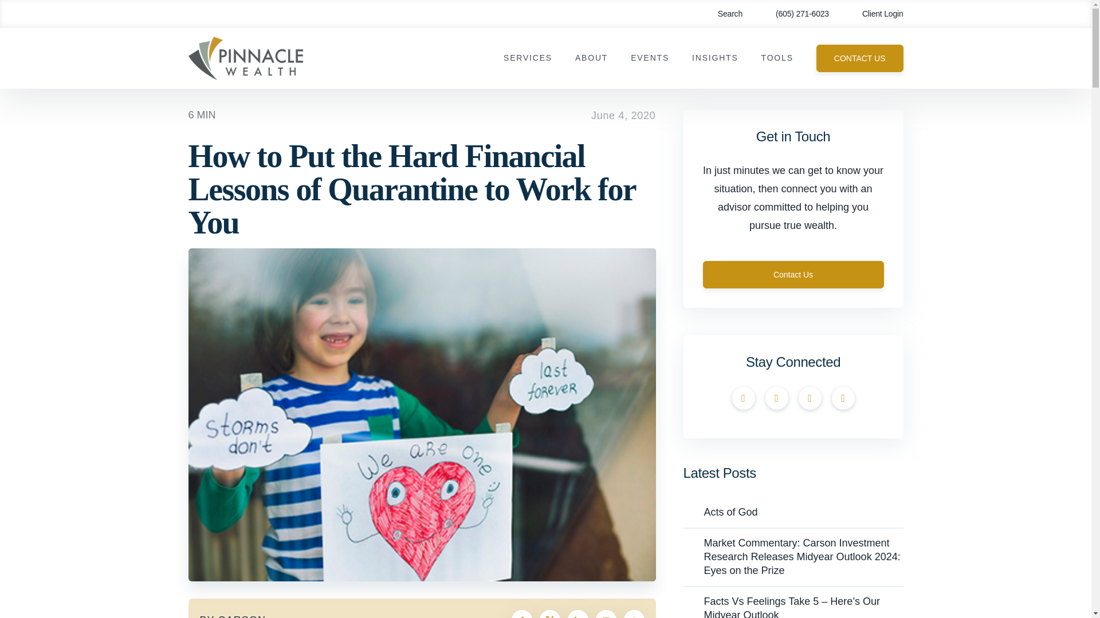 The width and height of the screenshot is (1100, 618). What do you see at coordinates (591, 58) in the screenshot?
I see `ABOUT` at bounding box center [591, 58].